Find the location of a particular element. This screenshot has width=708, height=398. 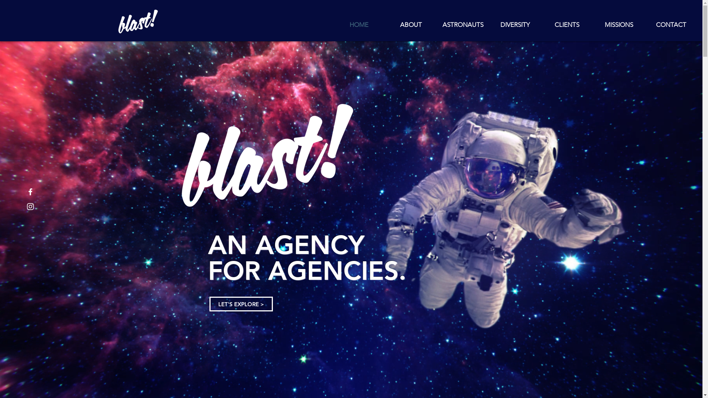

HOME is located at coordinates (359, 25).